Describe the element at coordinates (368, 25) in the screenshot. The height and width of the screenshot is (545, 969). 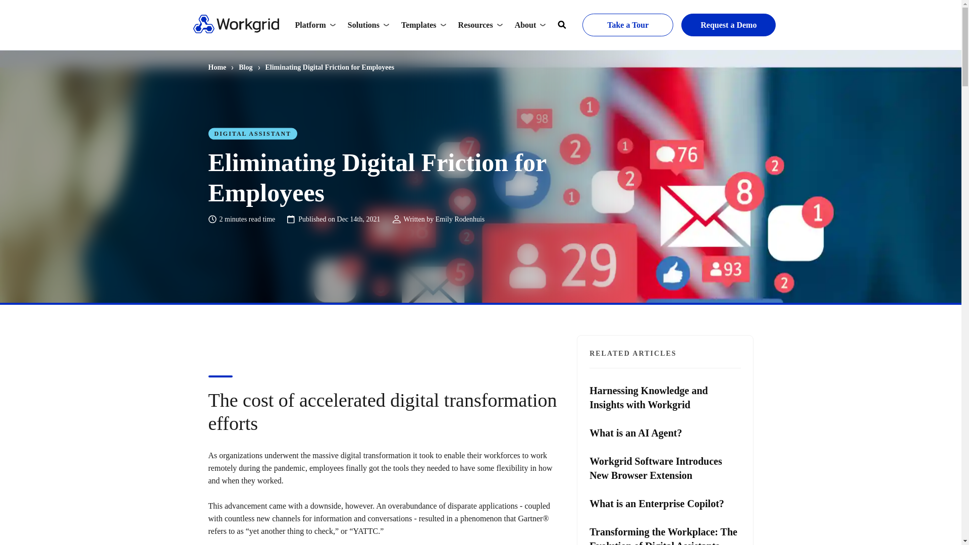
I see `Solutions` at that location.